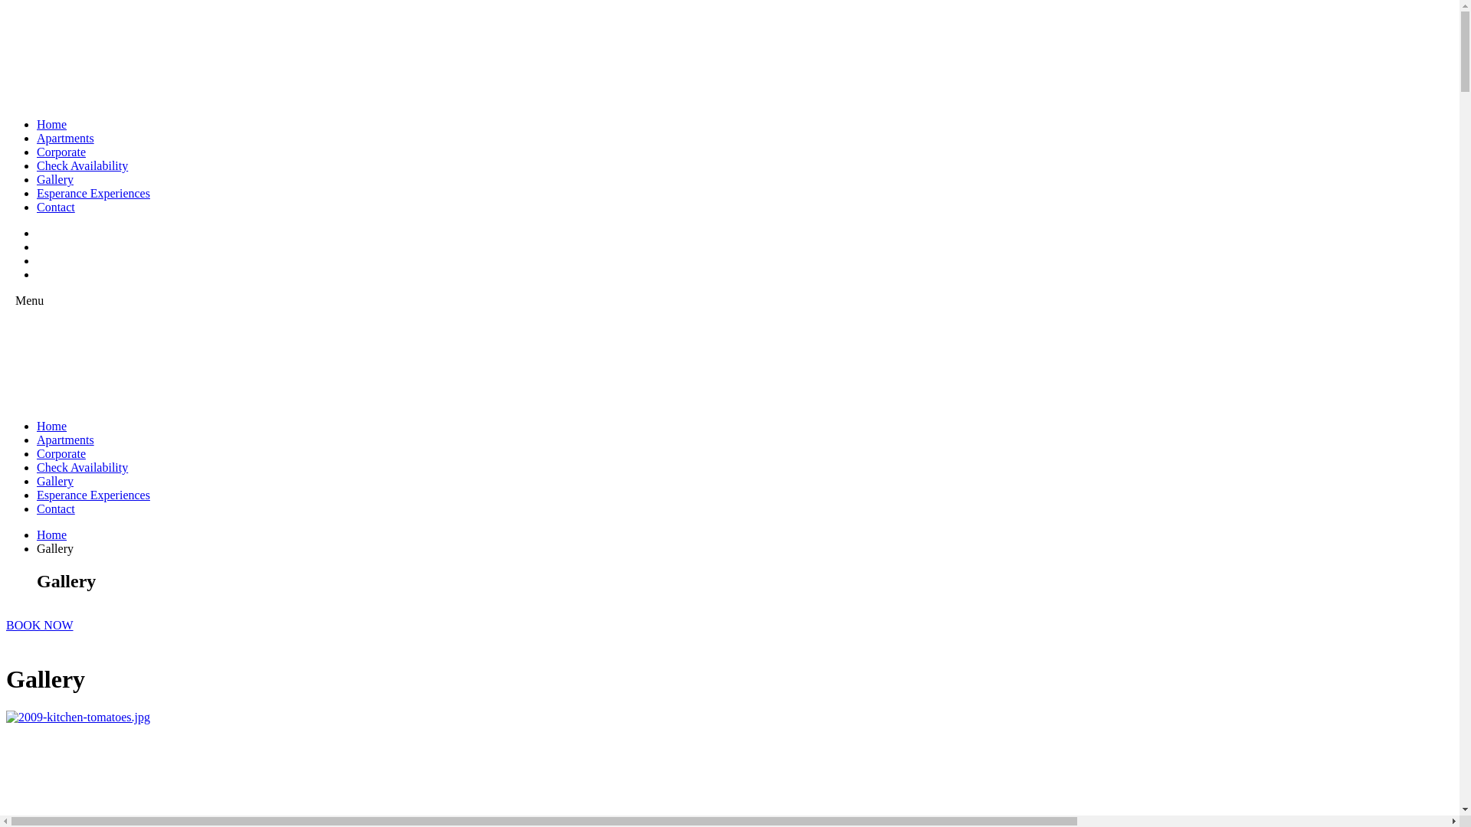 This screenshot has height=827, width=1471. I want to click on Gallery, so click(55, 481).